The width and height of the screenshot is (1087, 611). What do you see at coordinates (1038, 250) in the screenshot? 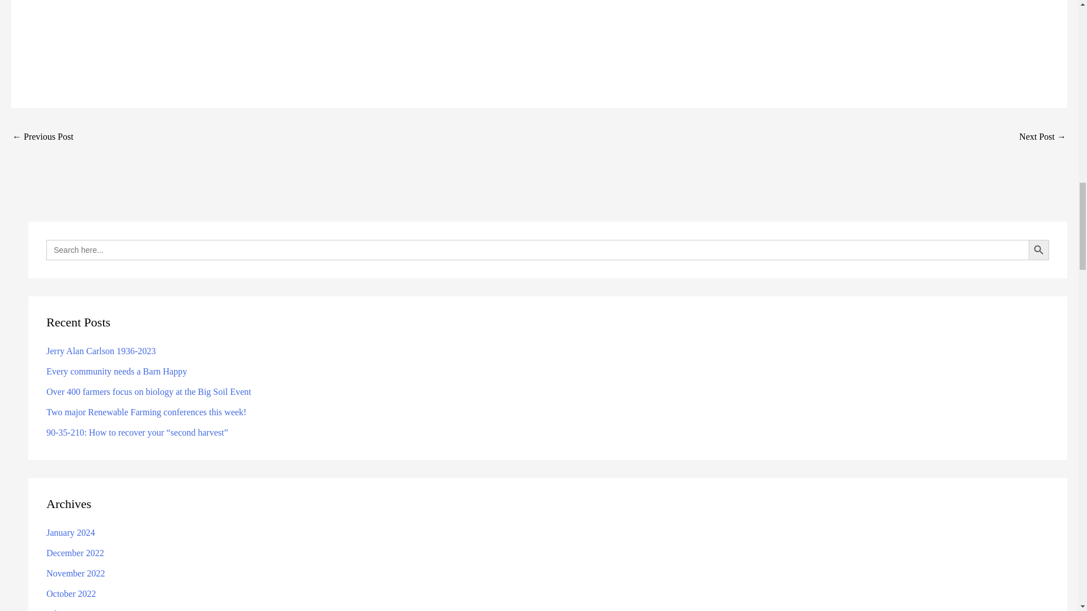
I see `Search Button` at bounding box center [1038, 250].